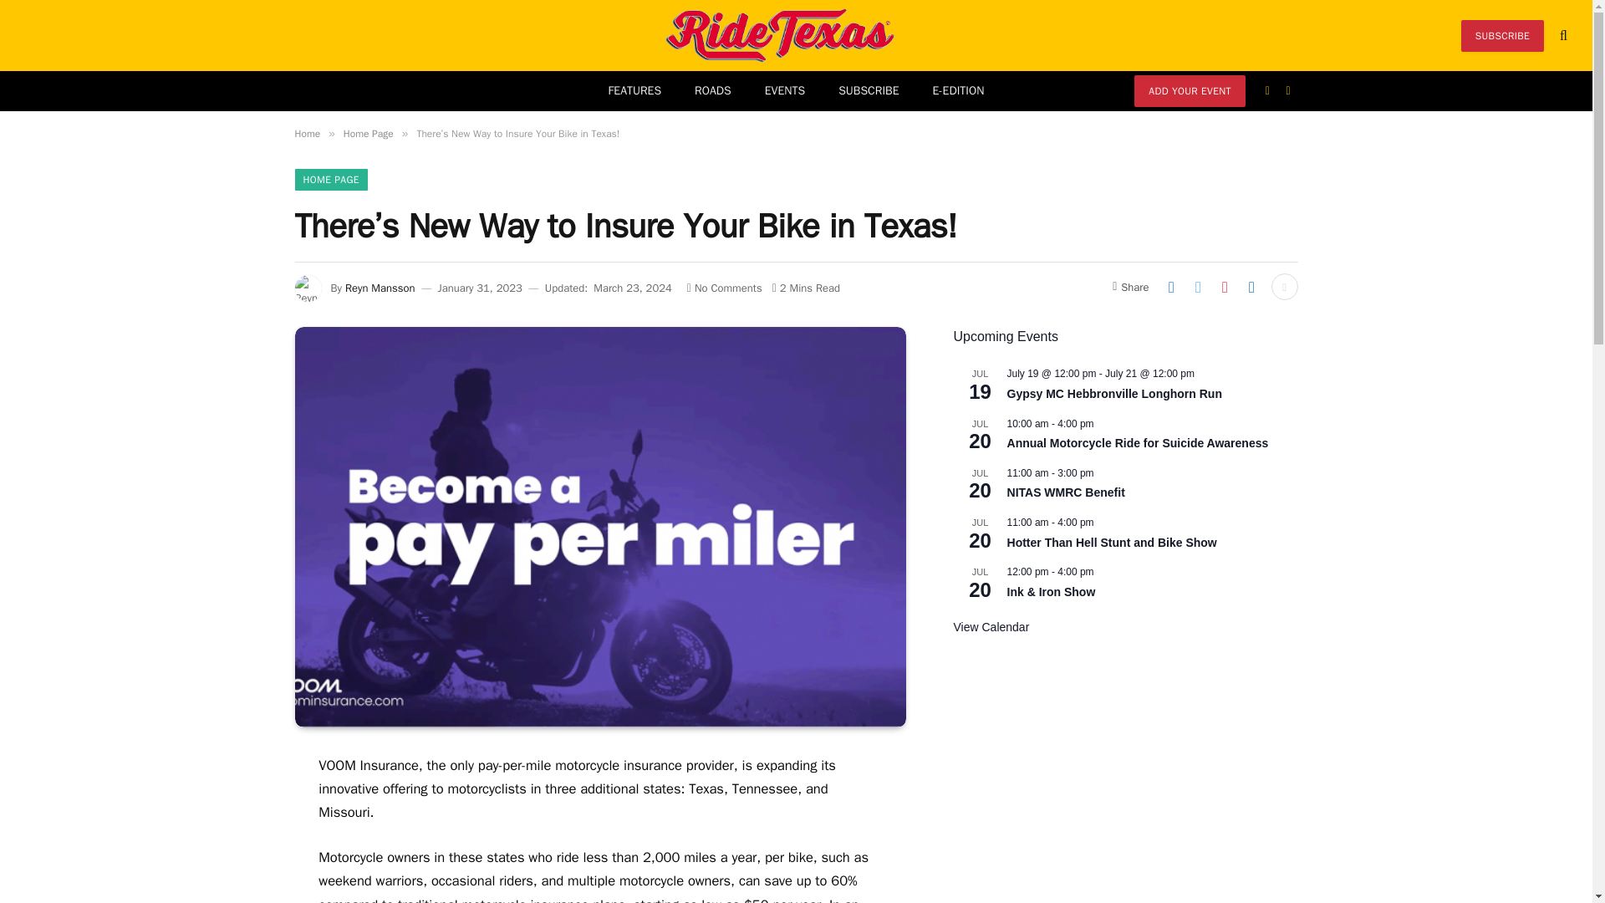  Describe the element at coordinates (330, 179) in the screenshot. I see `HOME PAGE` at that location.